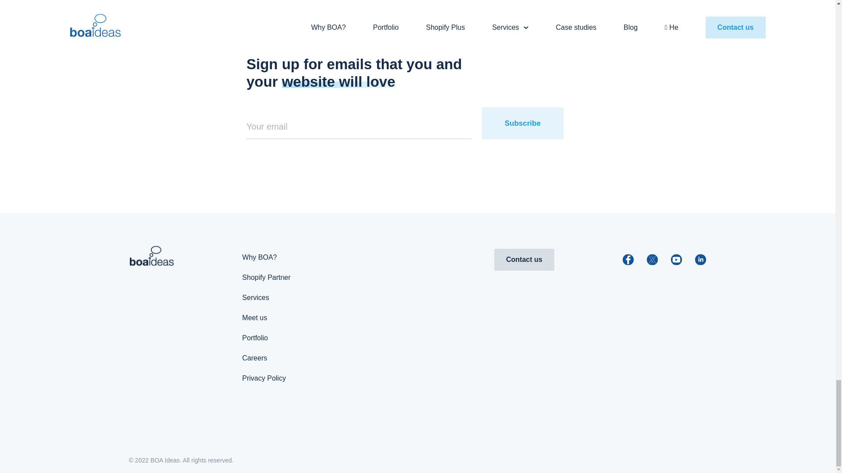 Image resolution: width=842 pixels, height=473 pixels. Describe the element at coordinates (260, 257) in the screenshot. I see `Why BOA?` at that location.